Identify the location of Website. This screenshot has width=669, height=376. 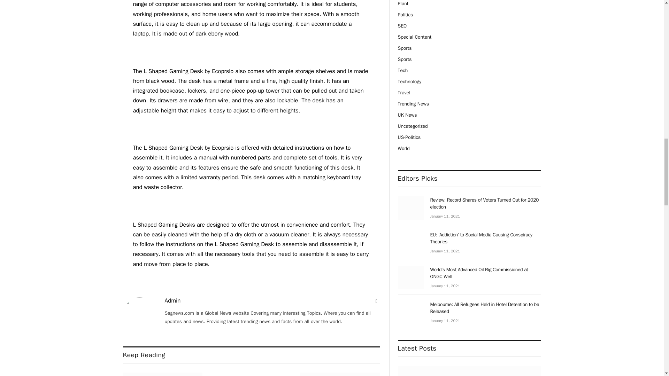
(376, 301).